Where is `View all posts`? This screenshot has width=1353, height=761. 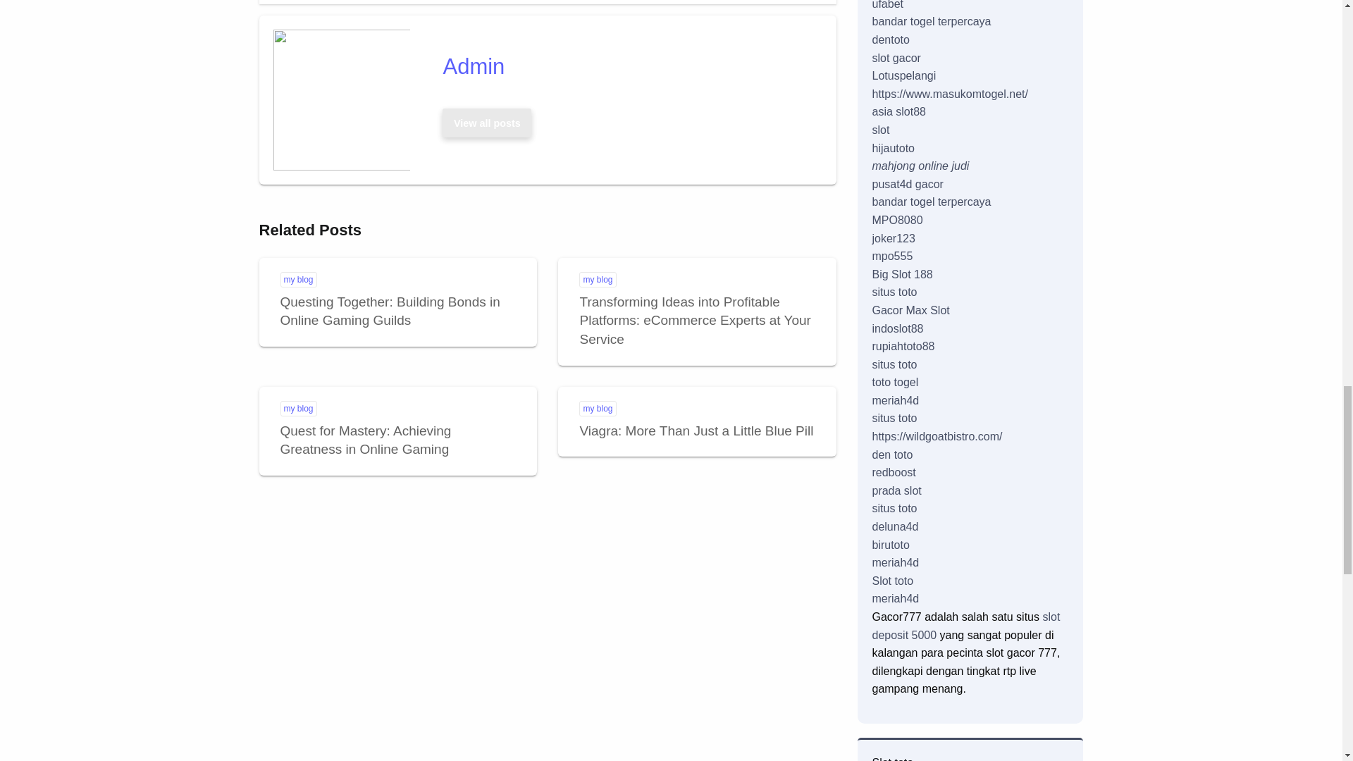 View all posts is located at coordinates (486, 123).